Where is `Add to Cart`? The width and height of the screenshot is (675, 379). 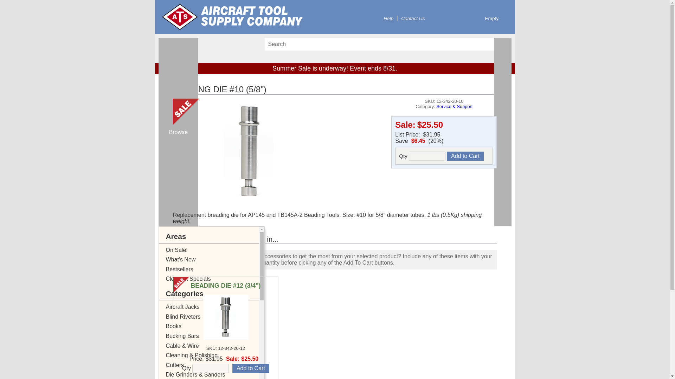 Add to Cart is located at coordinates (465, 156).